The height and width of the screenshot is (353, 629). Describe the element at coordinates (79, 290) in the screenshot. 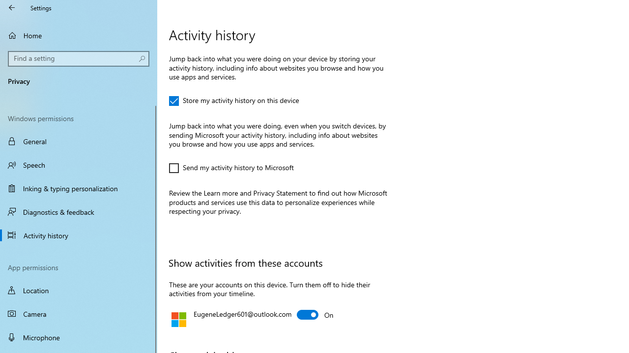

I see `Location` at that location.